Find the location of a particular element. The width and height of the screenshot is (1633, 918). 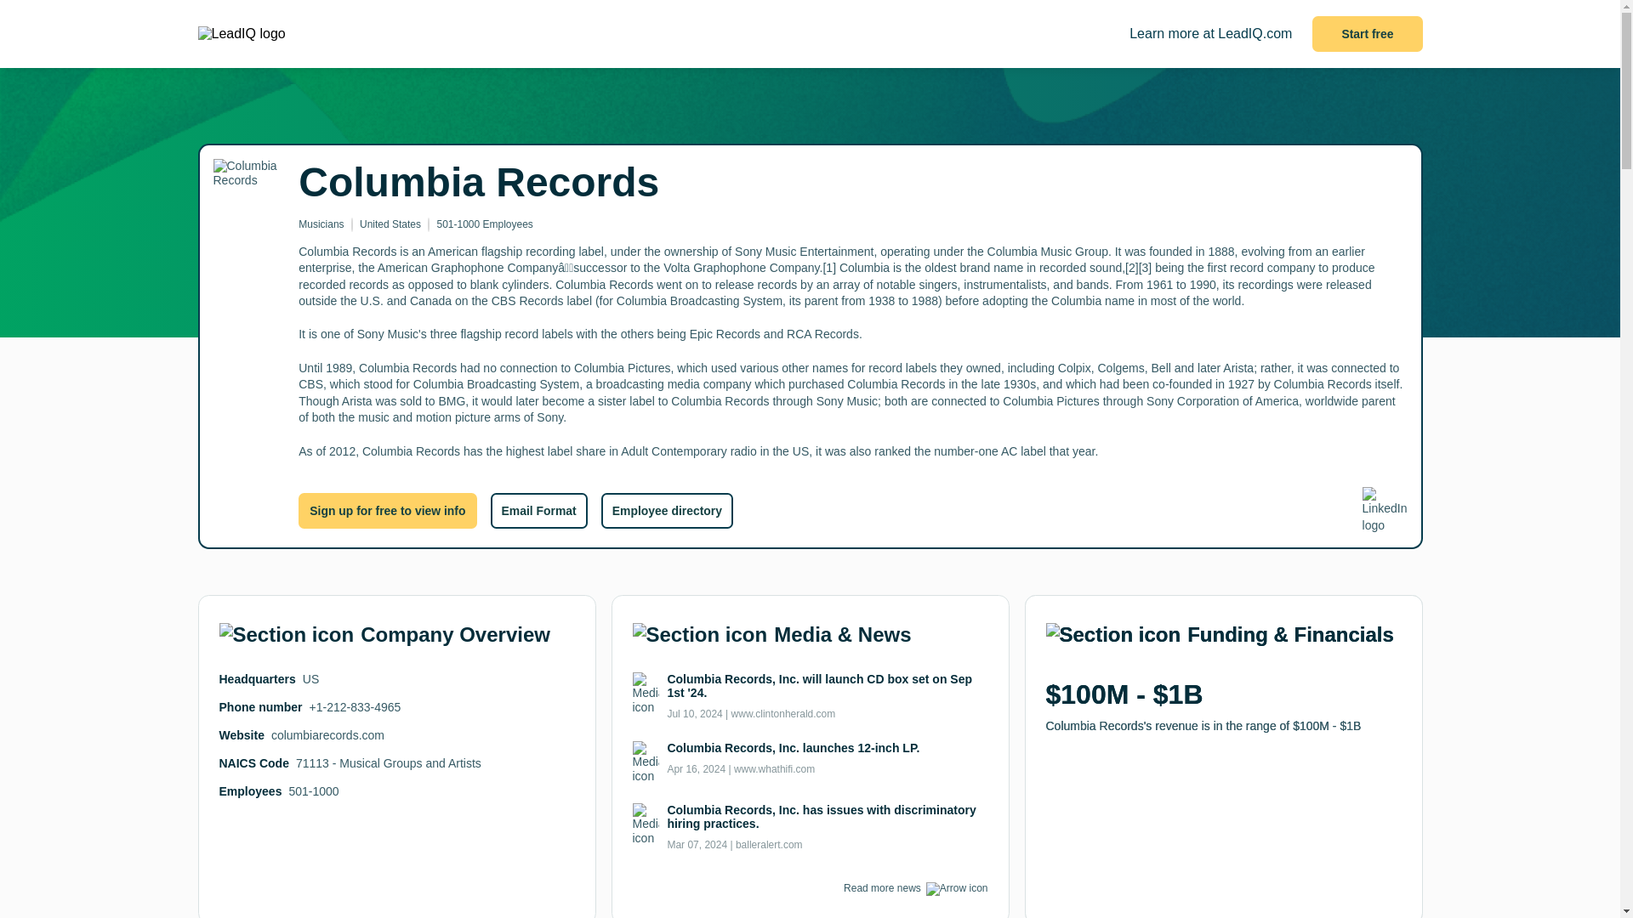

Email Format is located at coordinates (538, 510).